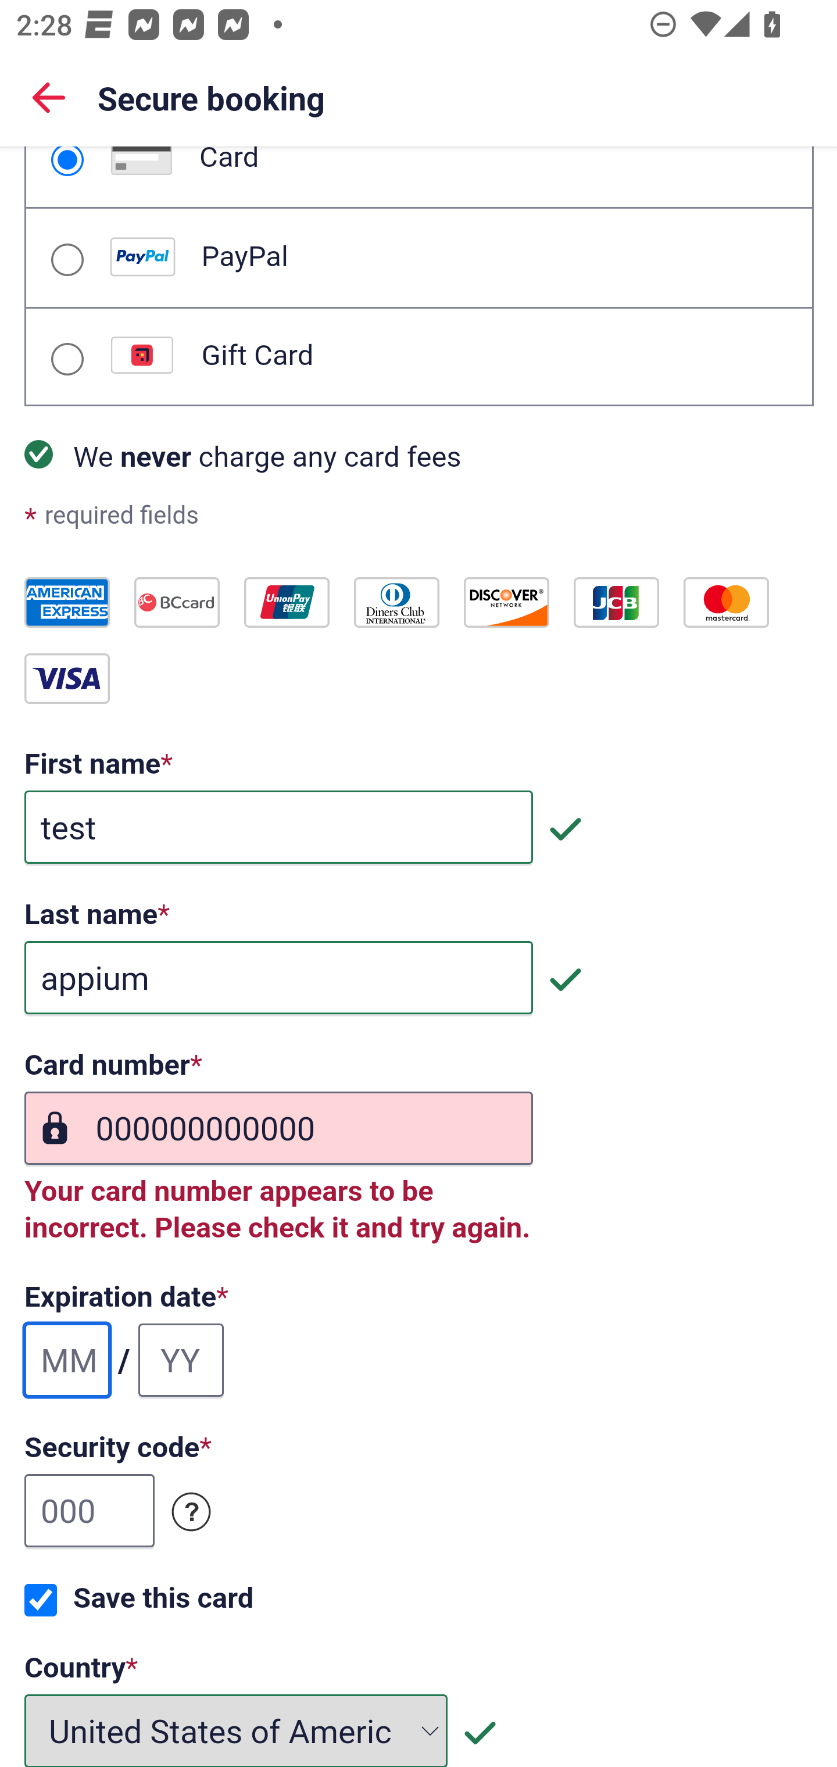 The image size is (837, 1767). Describe the element at coordinates (278, 828) in the screenshot. I see `test` at that location.